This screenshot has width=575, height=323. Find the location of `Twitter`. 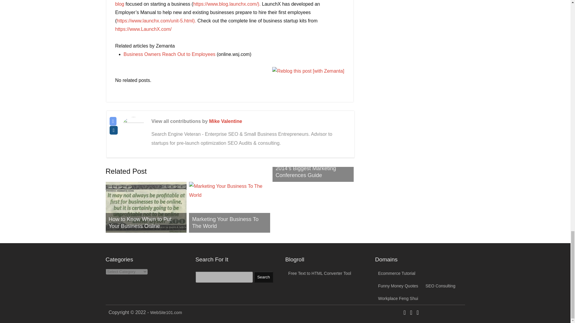

Twitter is located at coordinates (113, 121).